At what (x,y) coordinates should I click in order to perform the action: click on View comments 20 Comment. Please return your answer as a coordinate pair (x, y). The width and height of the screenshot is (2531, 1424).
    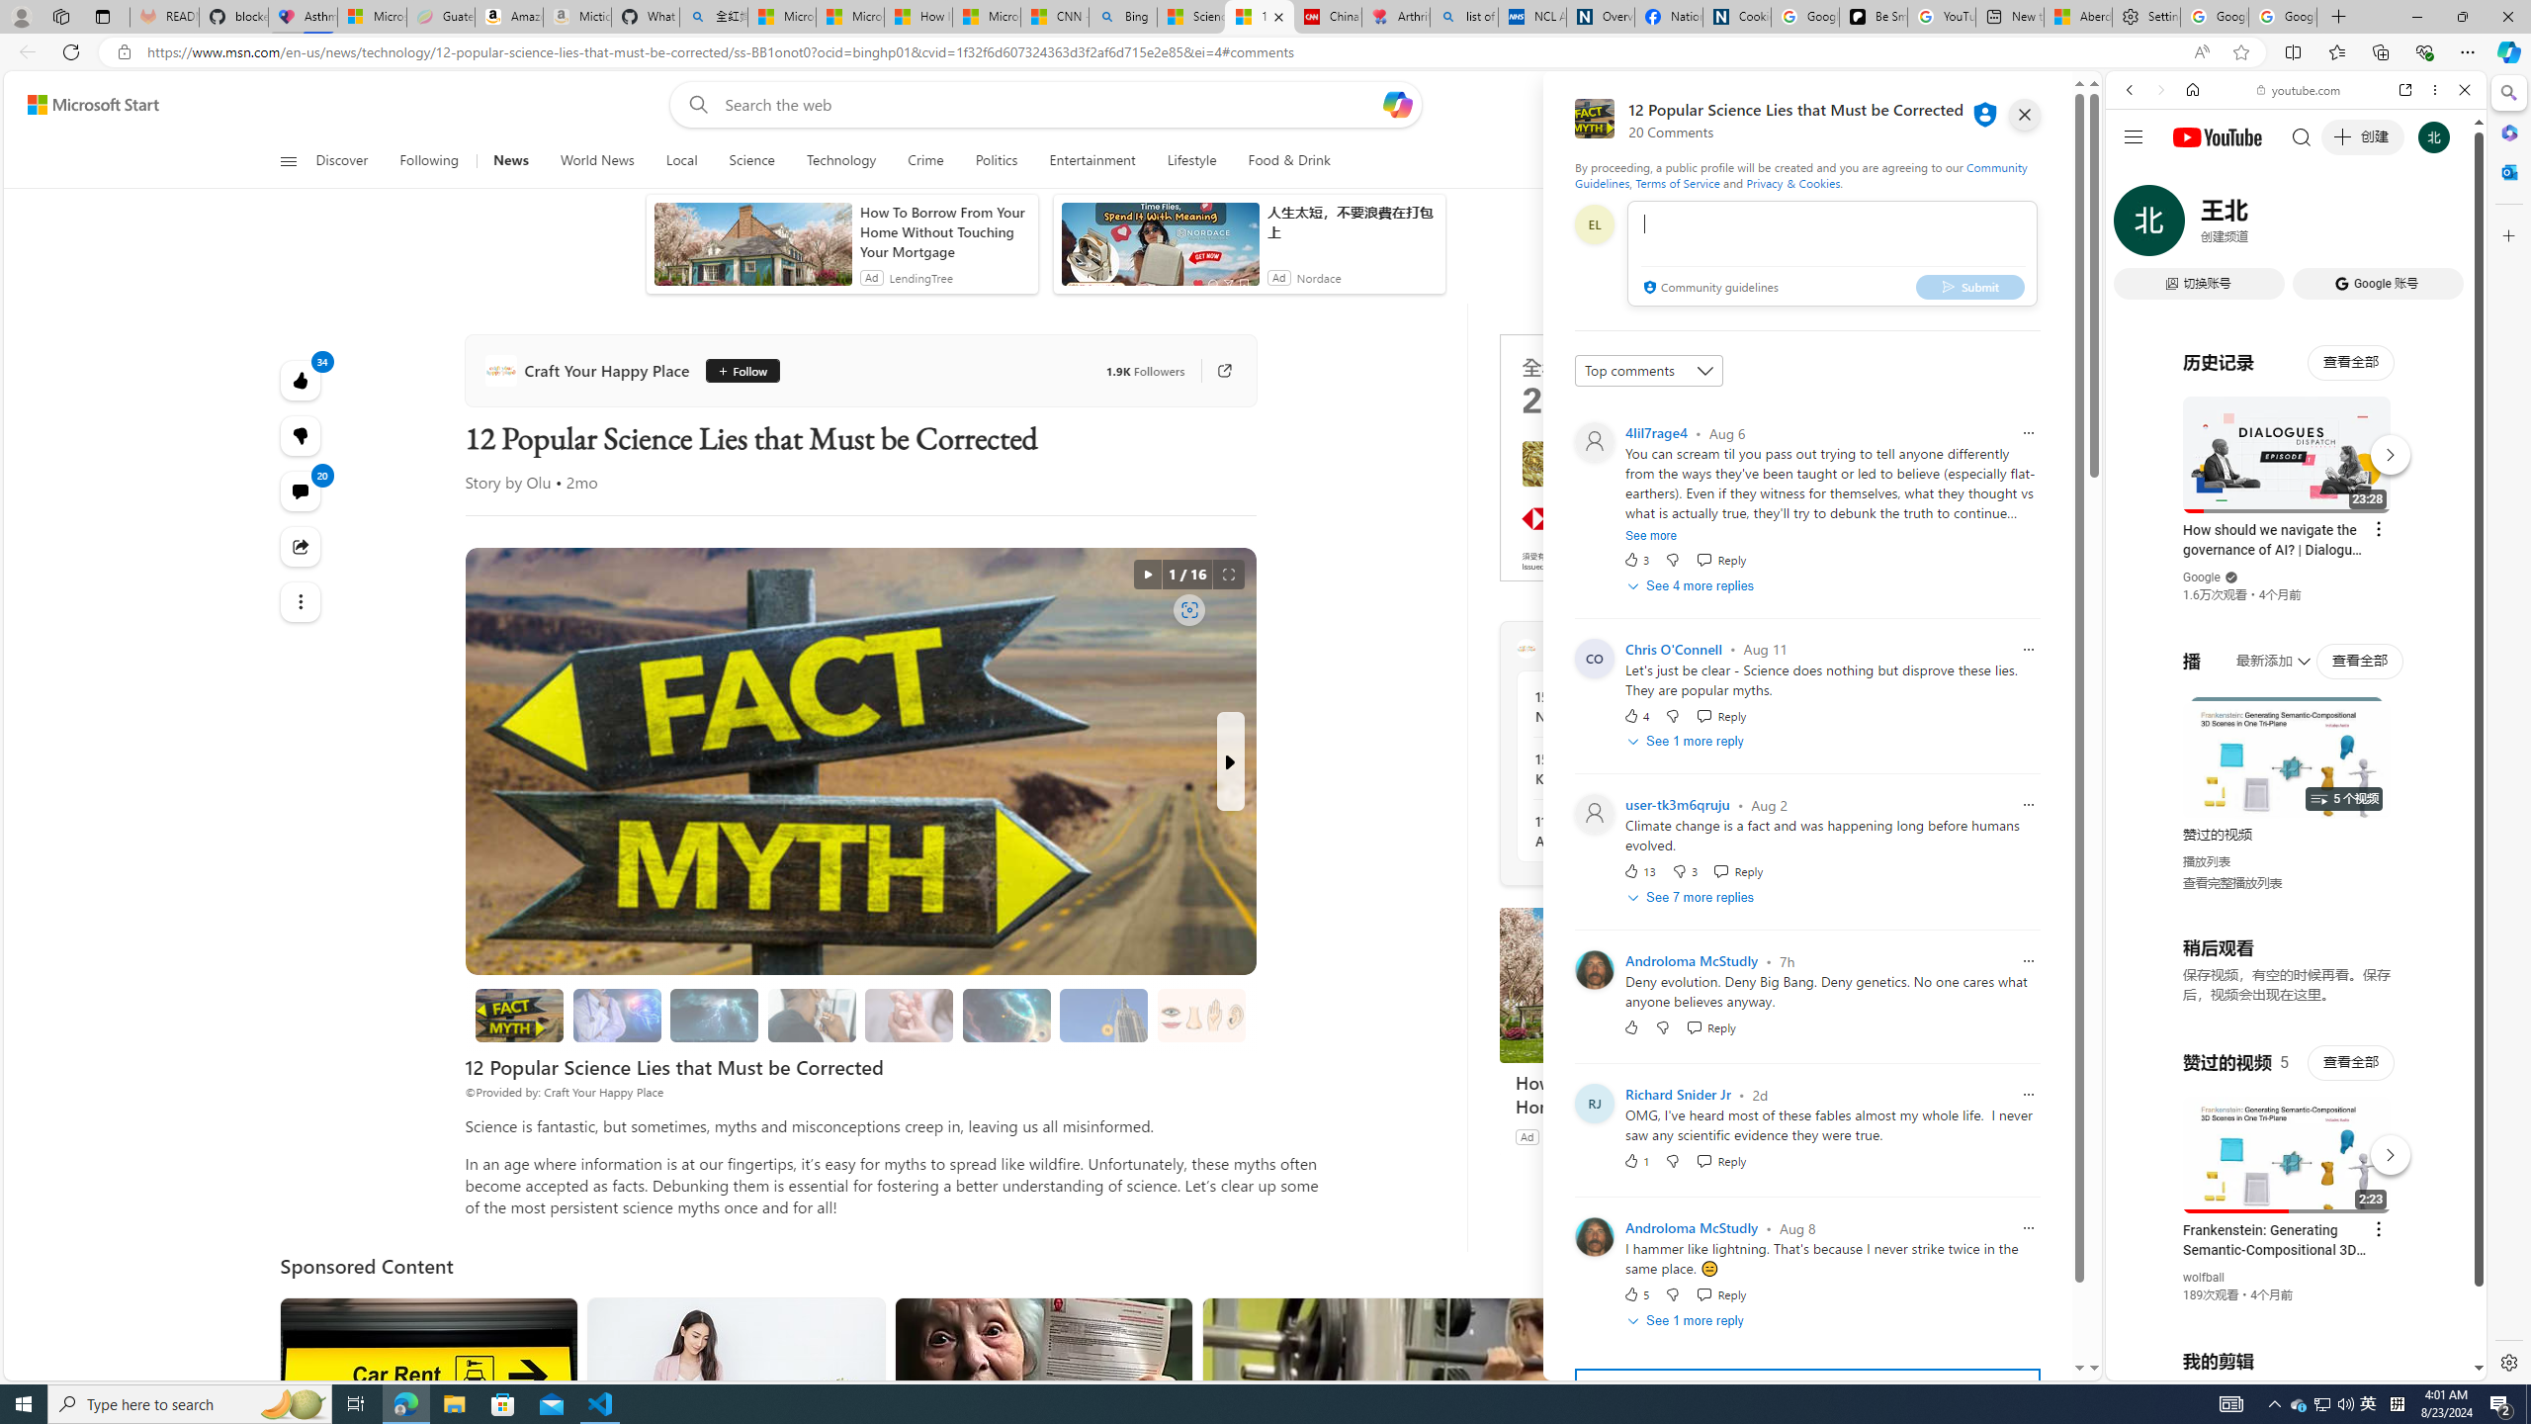
    Looking at the image, I should click on (301, 490).